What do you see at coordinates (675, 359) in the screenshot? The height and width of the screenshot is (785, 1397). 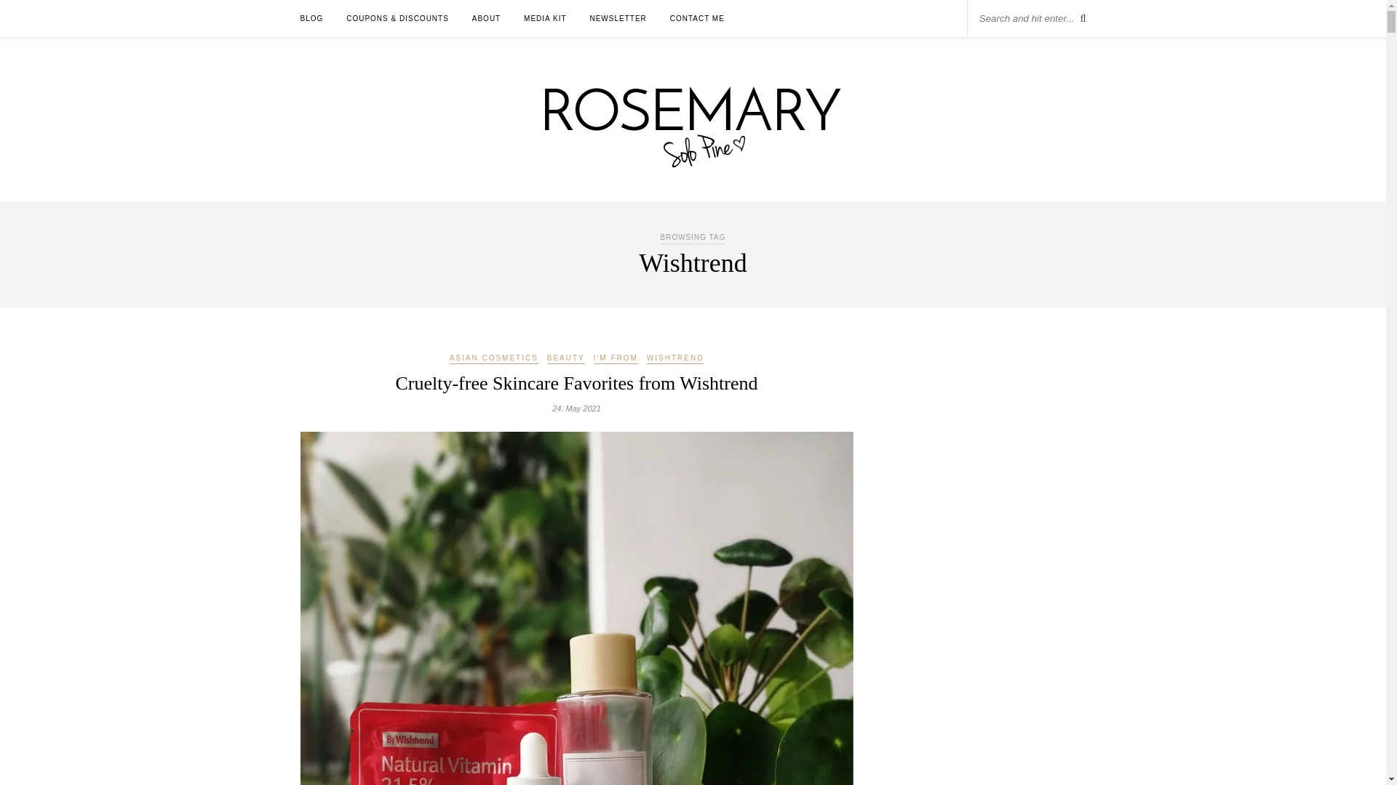 I see `WISHTREND` at bounding box center [675, 359].